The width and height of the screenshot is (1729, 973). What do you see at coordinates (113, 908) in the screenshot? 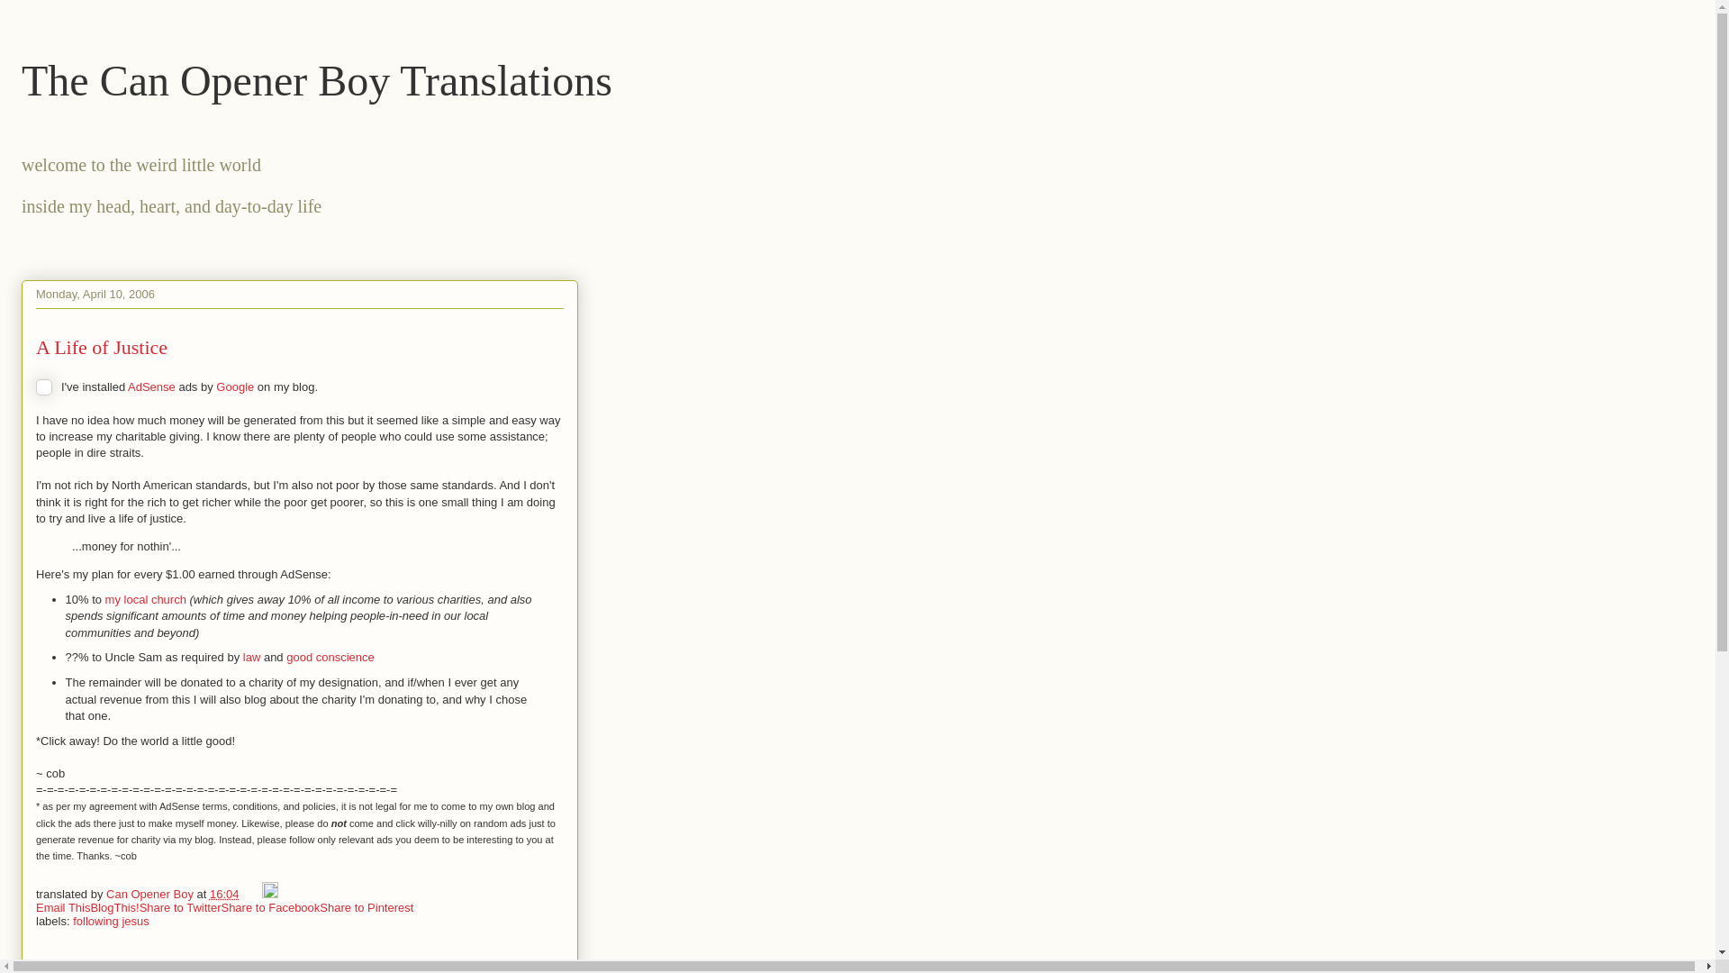
I see `BlogThis!` at bounding box center [113, 908].